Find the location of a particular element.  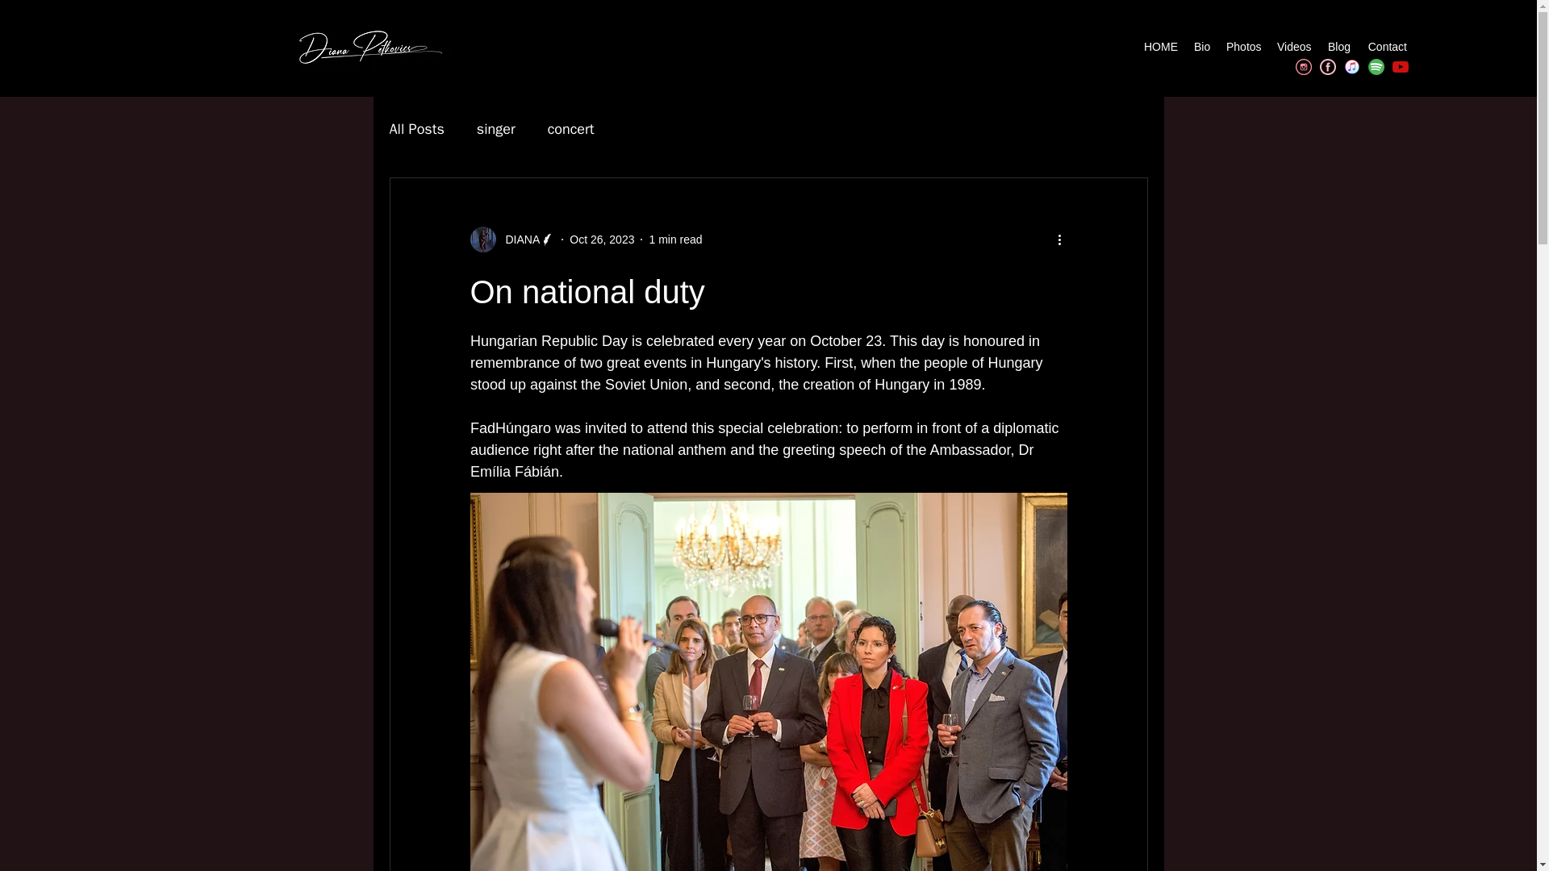

Oct 26, 2023 is located at coordinates (602, 239).